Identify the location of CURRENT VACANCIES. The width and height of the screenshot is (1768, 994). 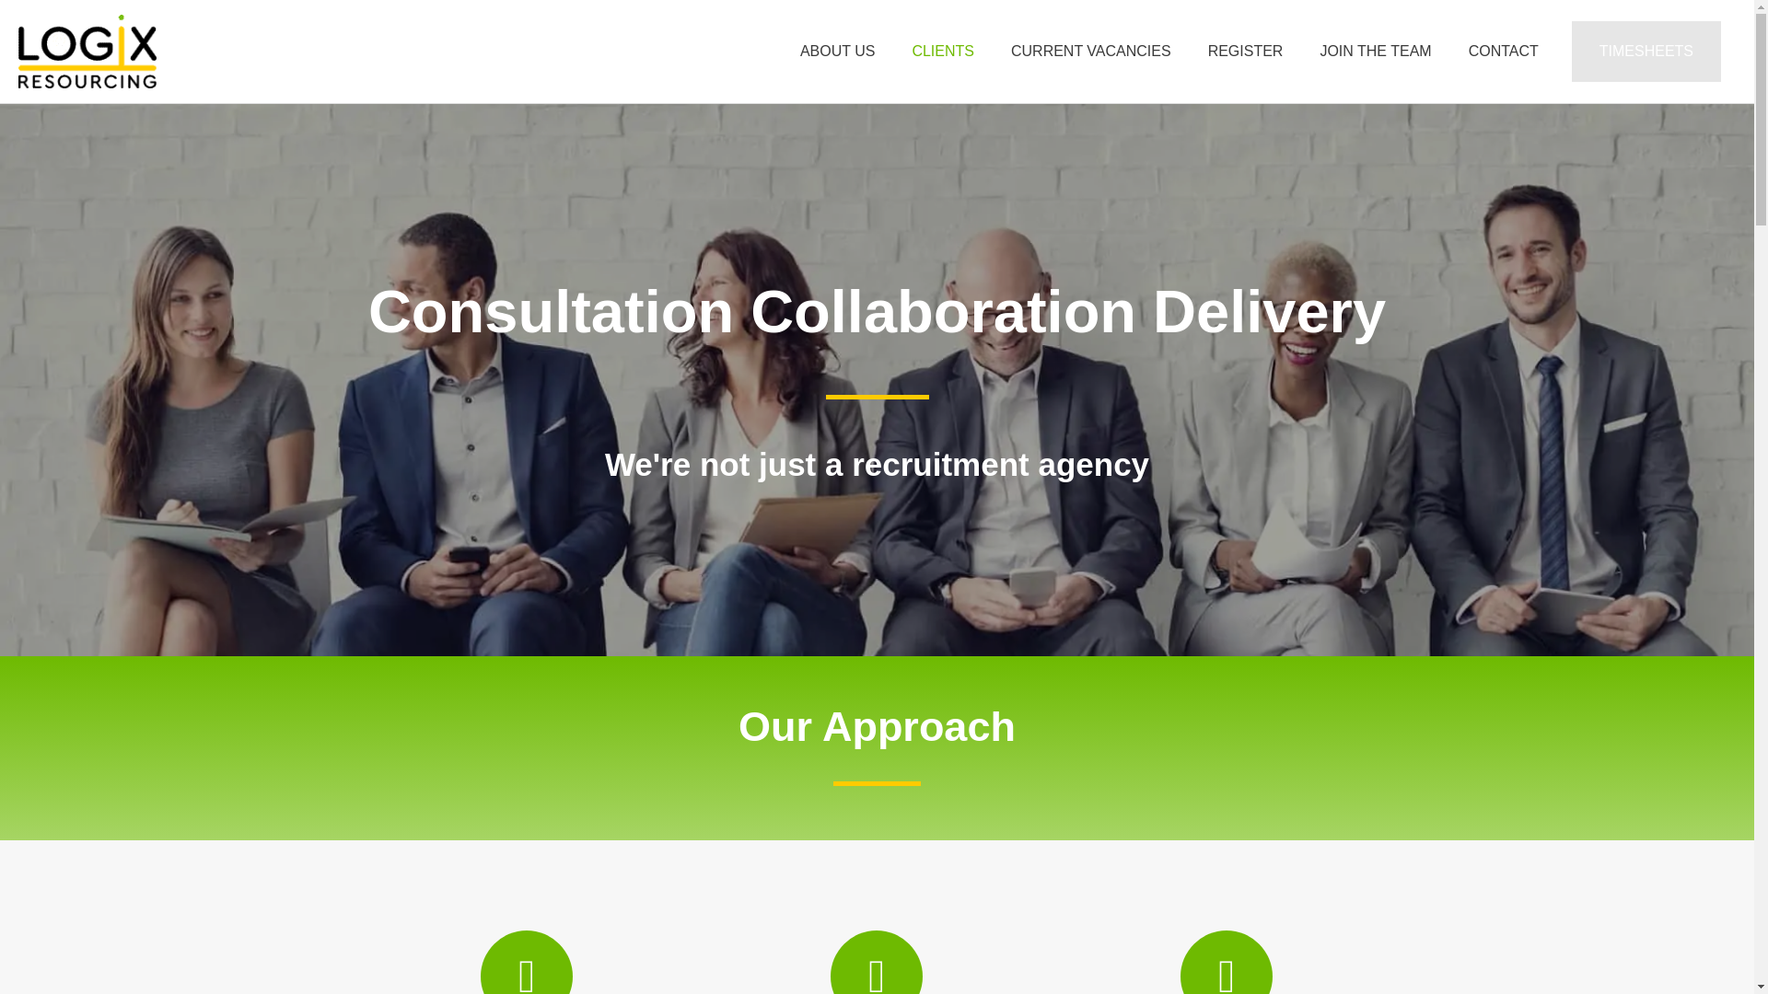
(1090, 52).